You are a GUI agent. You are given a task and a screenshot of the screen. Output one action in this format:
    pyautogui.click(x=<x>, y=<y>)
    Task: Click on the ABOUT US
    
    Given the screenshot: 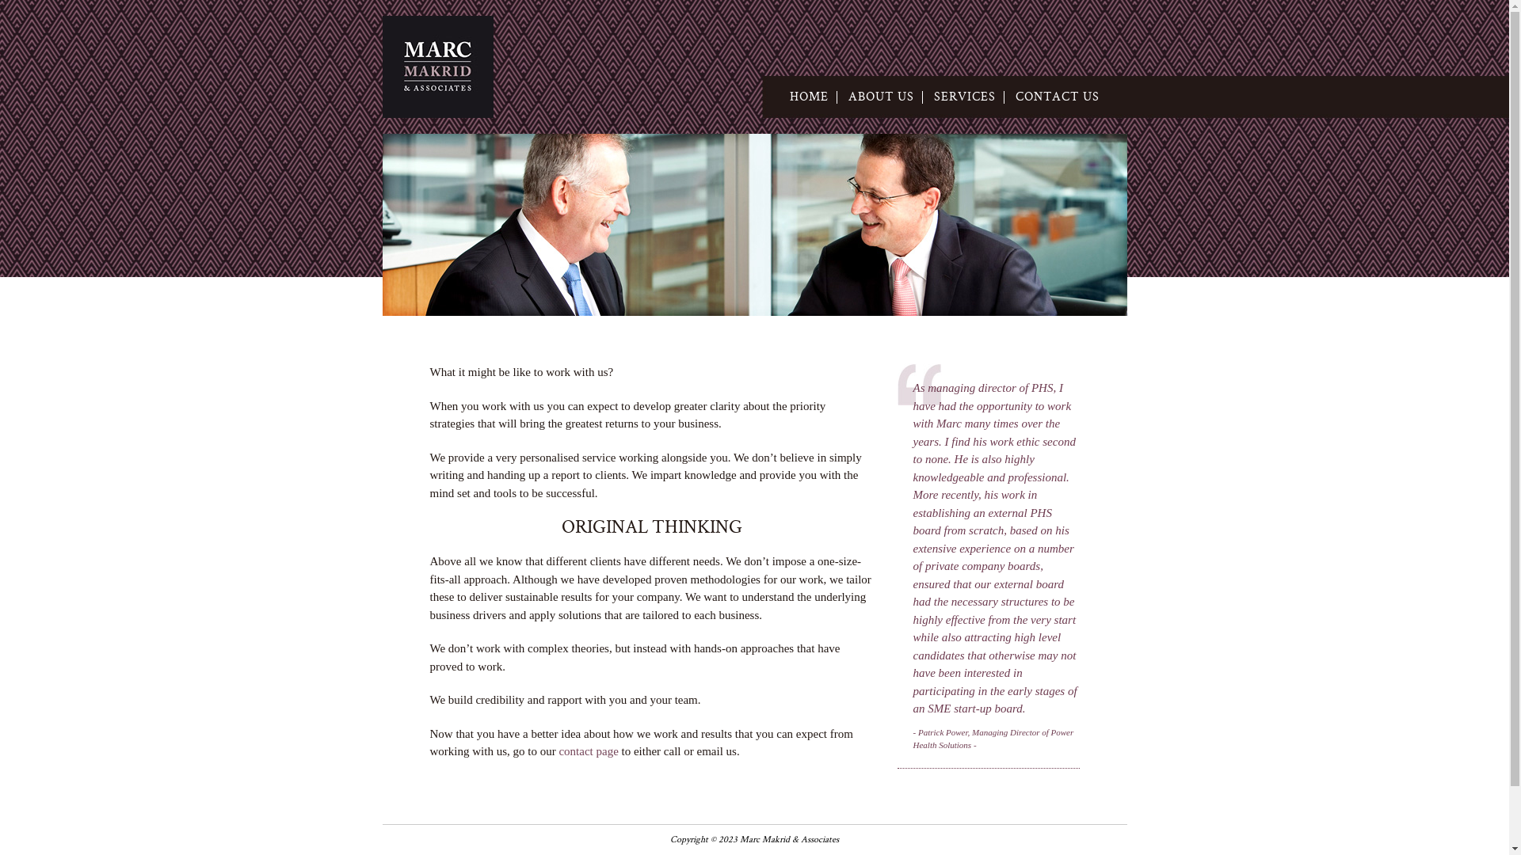 What is the action you would take?
    pyautogui.click(x=881, y=97)
    